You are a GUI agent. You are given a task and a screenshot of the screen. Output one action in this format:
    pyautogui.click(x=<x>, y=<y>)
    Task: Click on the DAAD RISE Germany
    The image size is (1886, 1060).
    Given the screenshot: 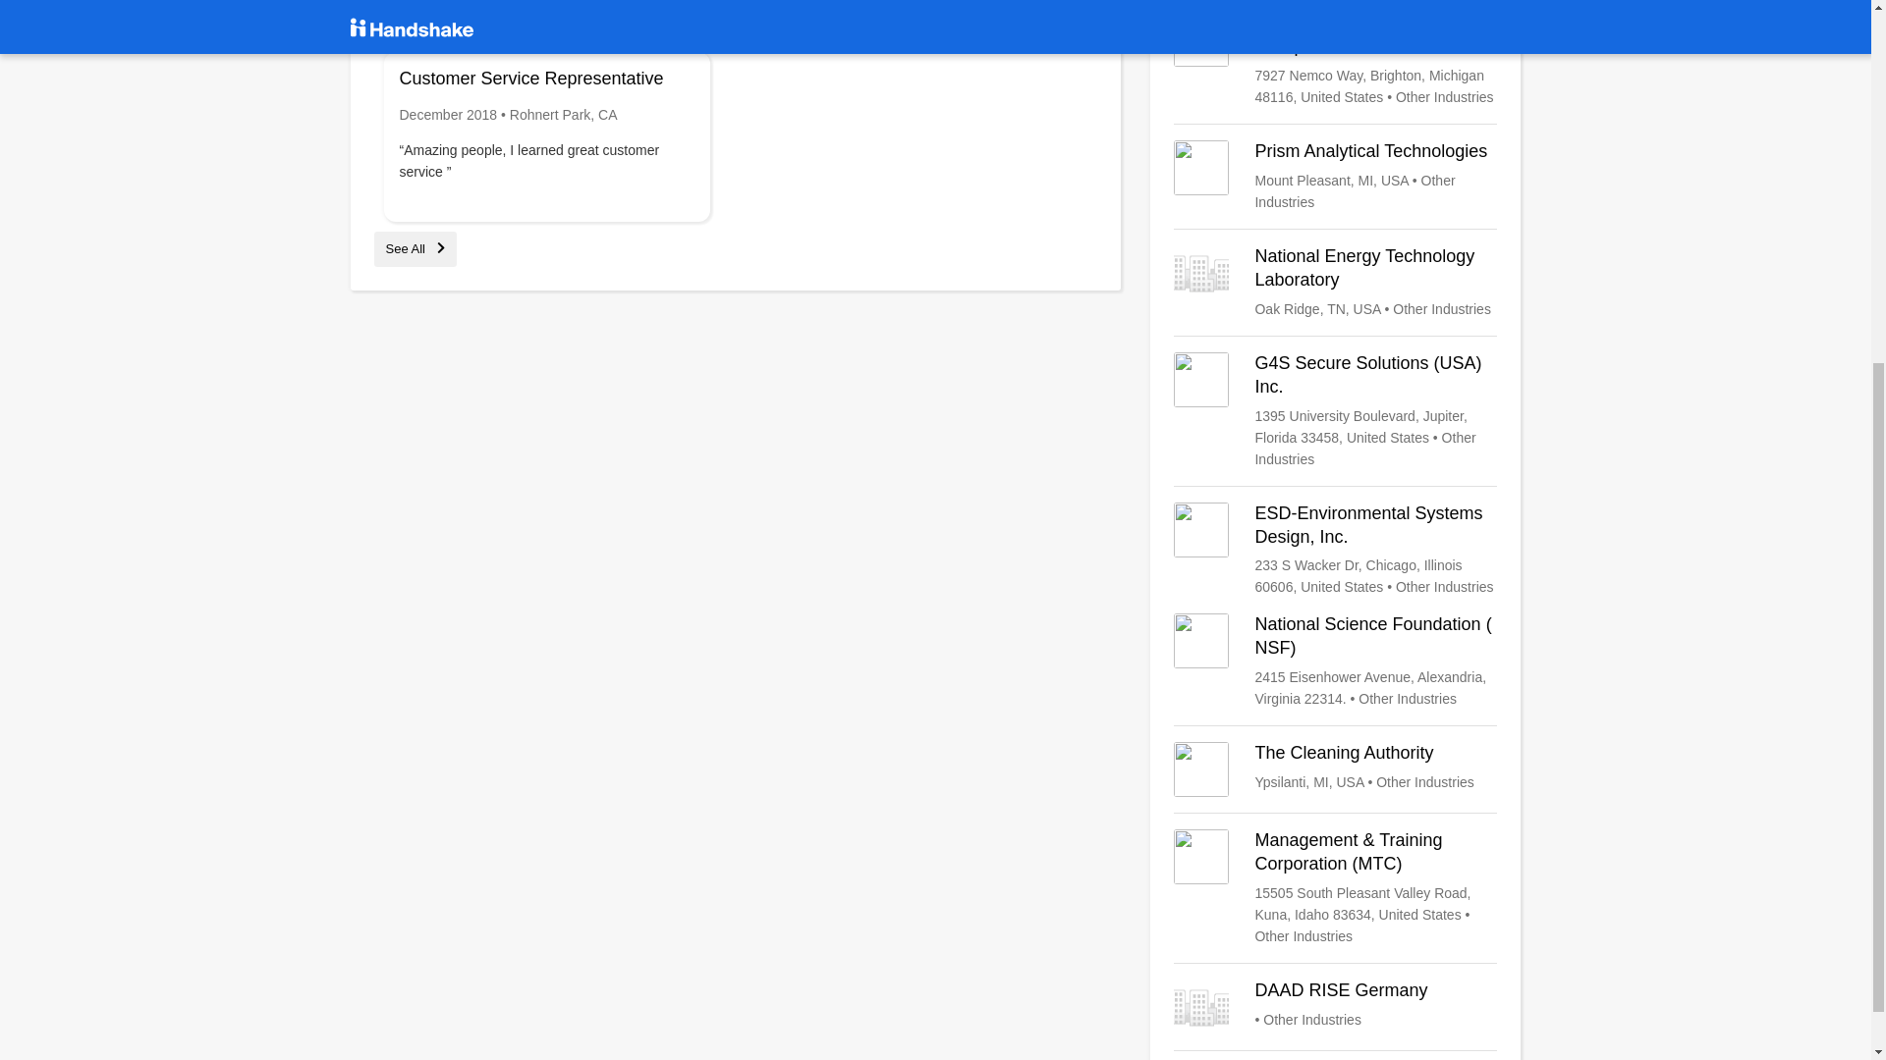 What is the action you would take?
    pyautogui.click(x=1335, y=1007)
    